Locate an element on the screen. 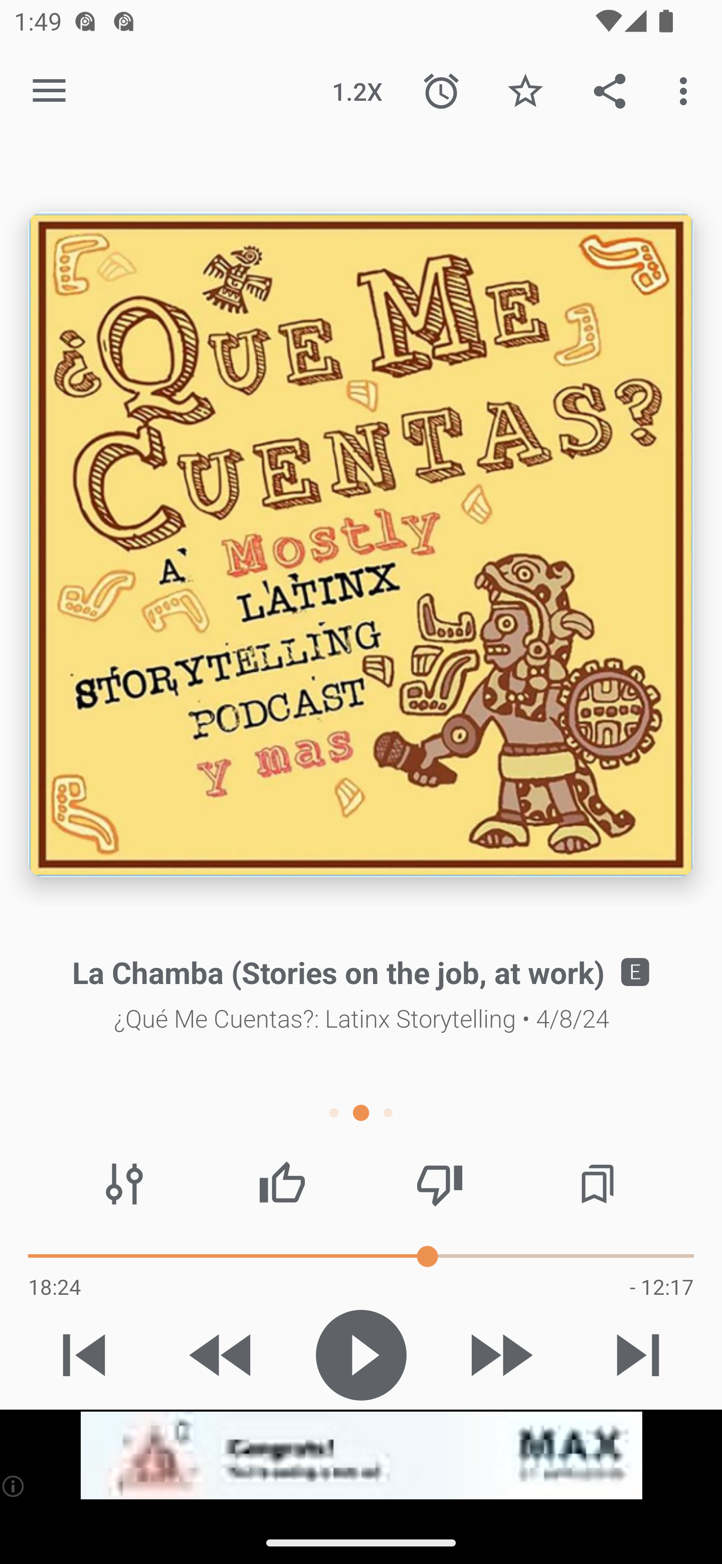  Skip 15s backward is located at coordinates (222, 1355).